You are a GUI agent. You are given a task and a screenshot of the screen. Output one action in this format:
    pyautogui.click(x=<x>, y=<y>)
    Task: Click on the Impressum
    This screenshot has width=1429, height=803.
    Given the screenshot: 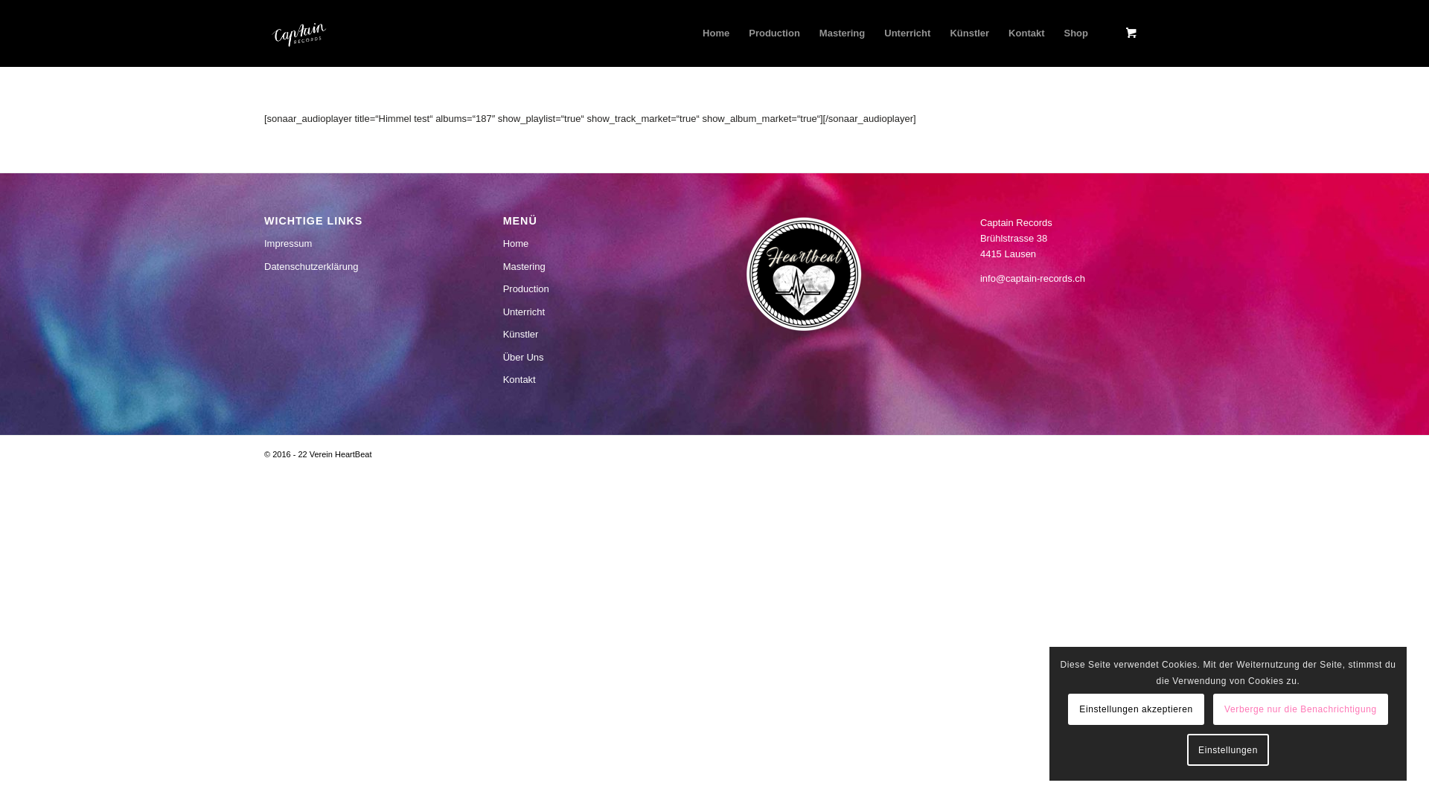 What is the action you would take?
    pyautogui.click(x=357, y=244)
    